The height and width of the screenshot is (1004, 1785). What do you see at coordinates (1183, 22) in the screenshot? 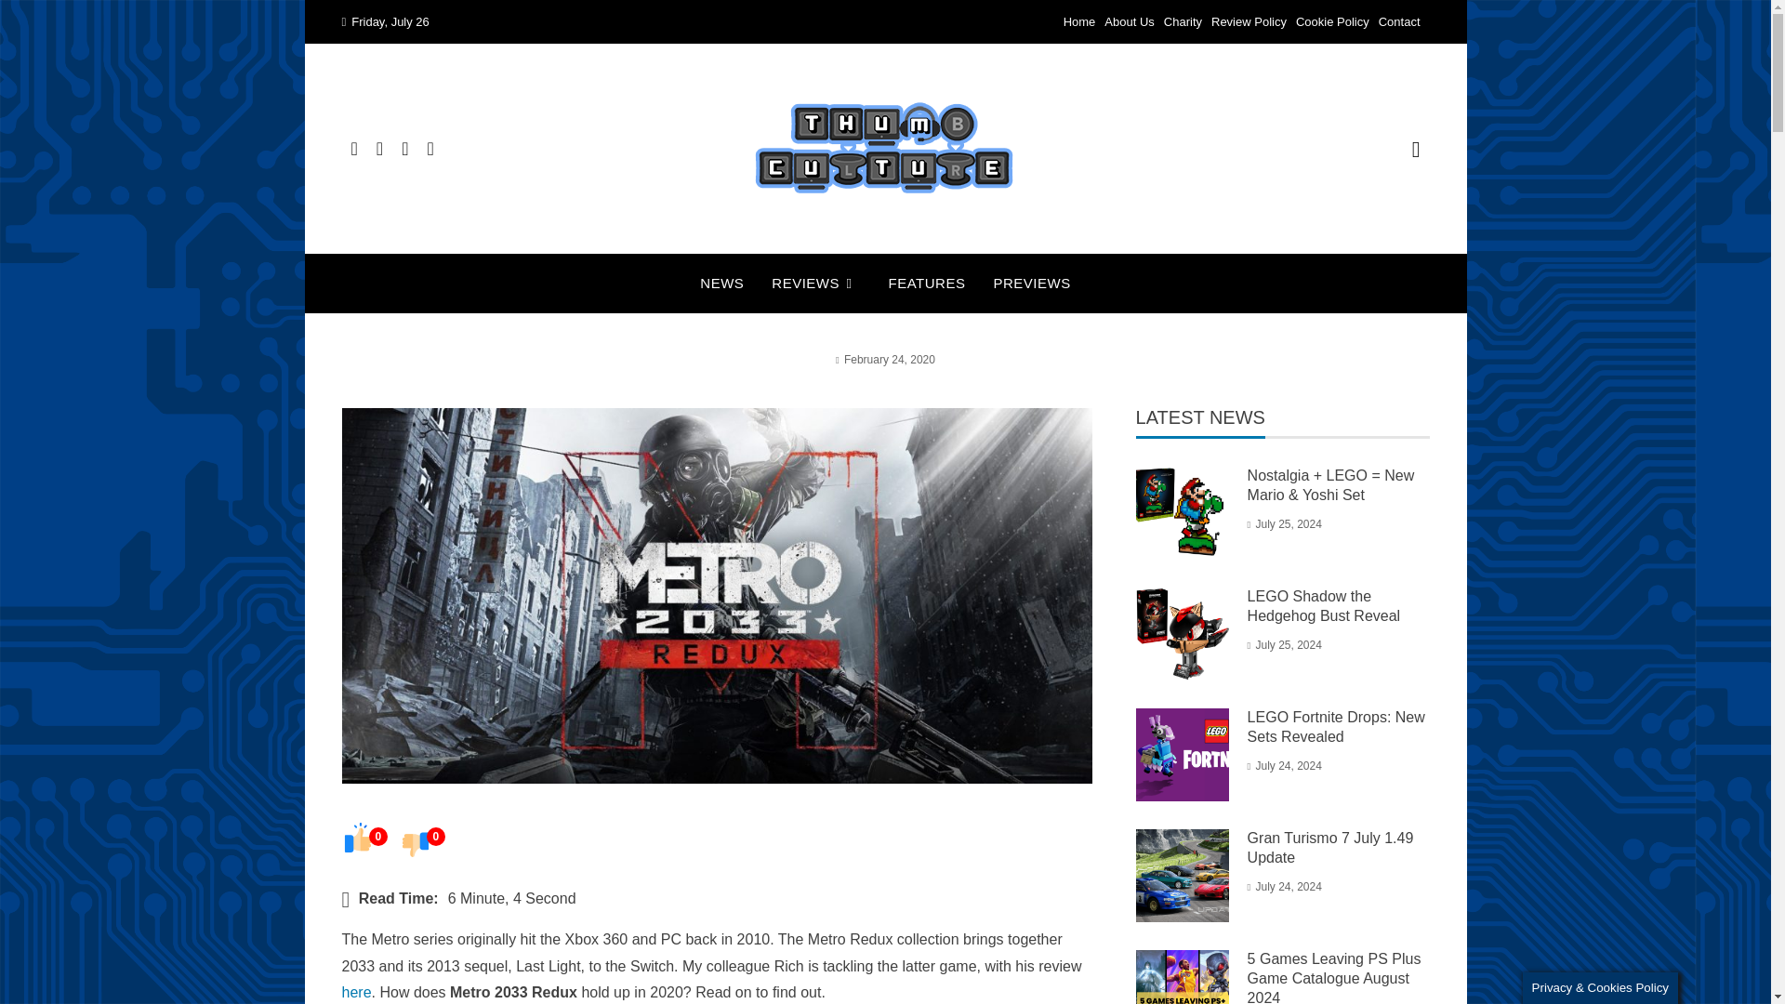
I see `Charity` at bounding box center [1183, 22].